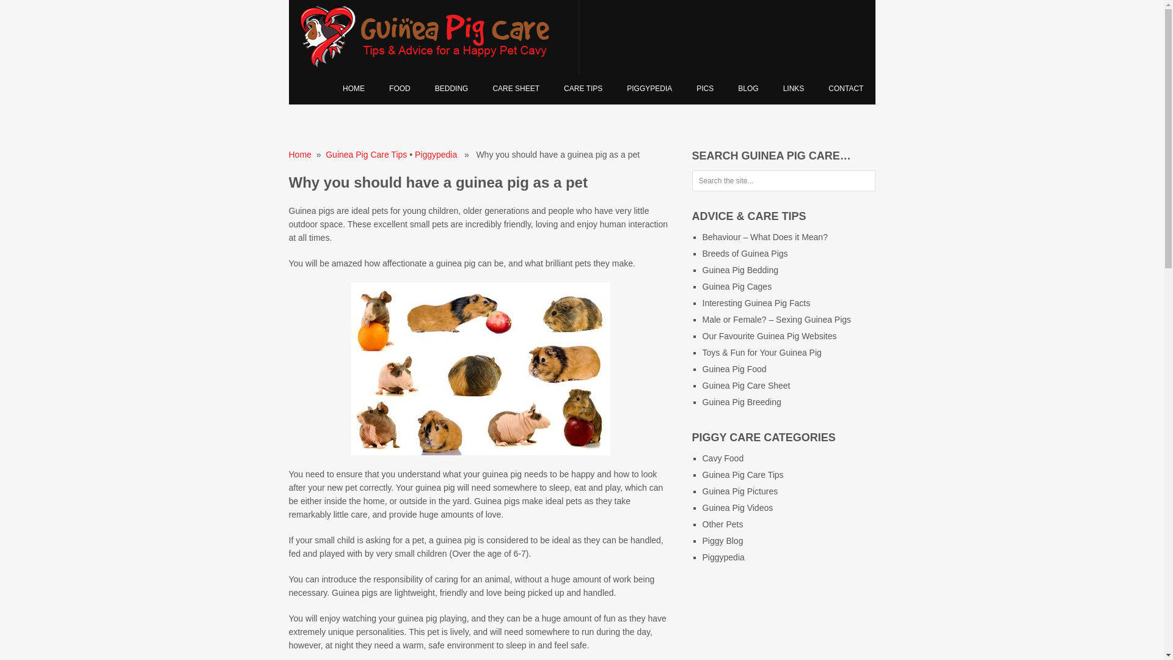 Image resolution: width=1173 pixels, height=660 pixels. I want to click on Guinea Pig Bedding, so click(451, 89).